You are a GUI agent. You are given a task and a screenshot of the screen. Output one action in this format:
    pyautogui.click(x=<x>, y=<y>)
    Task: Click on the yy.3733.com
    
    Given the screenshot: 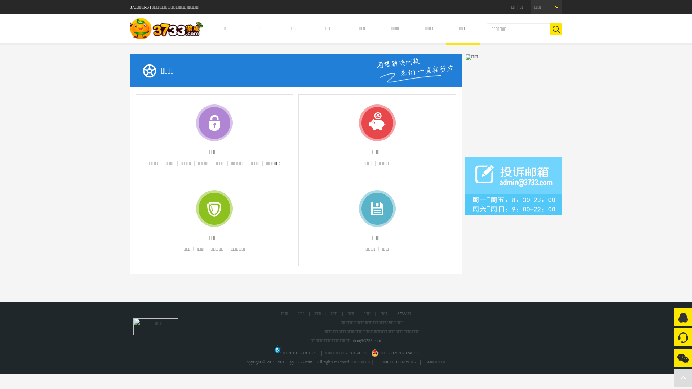 What is the action you would take?
    pyautogui.click(x=301, y=362)
    